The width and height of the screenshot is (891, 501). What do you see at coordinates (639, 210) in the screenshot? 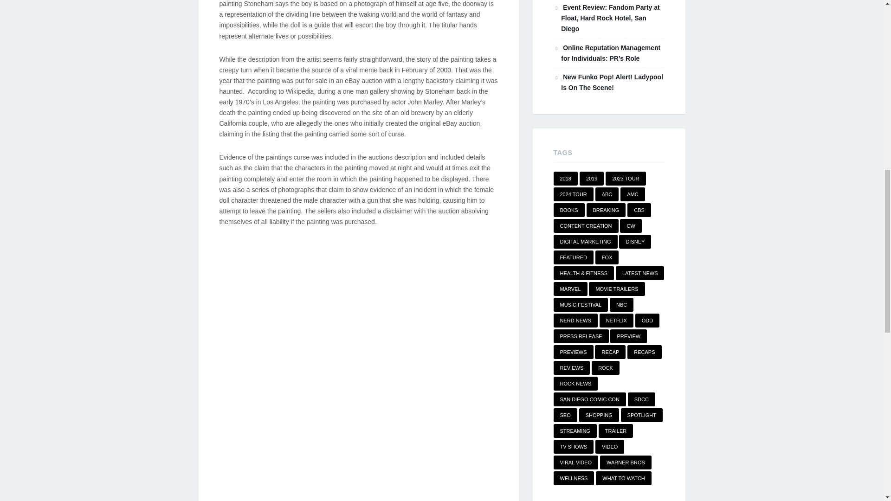
I see `CBS` at bounding box center [639, 210].